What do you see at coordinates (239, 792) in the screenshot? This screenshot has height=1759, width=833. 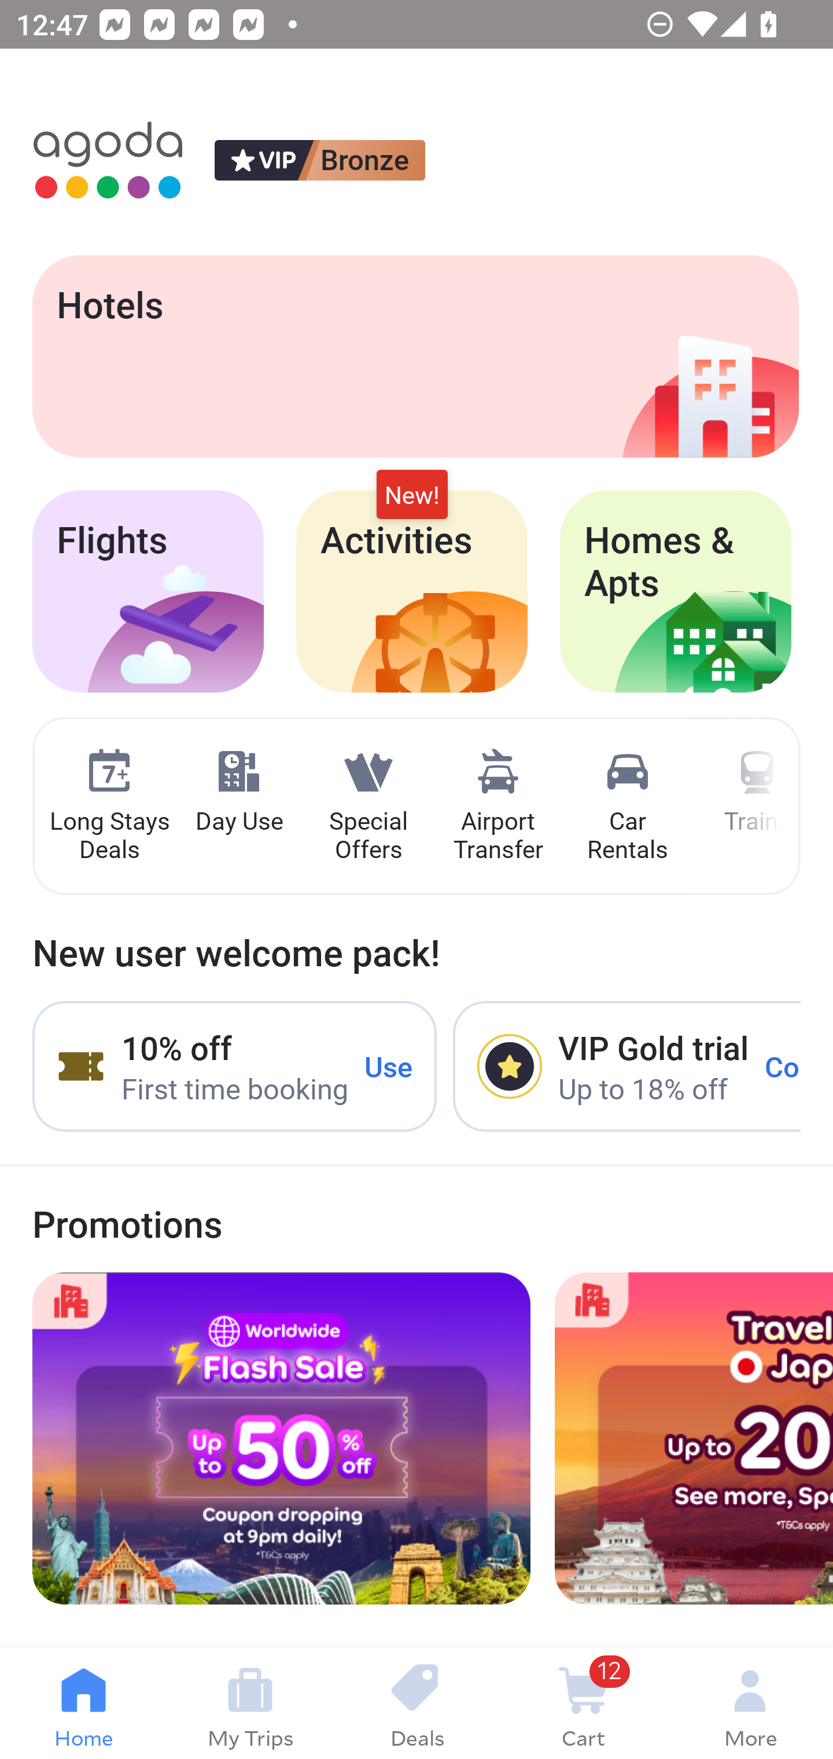 I see `Day Use` at bounding box center [239, 792].